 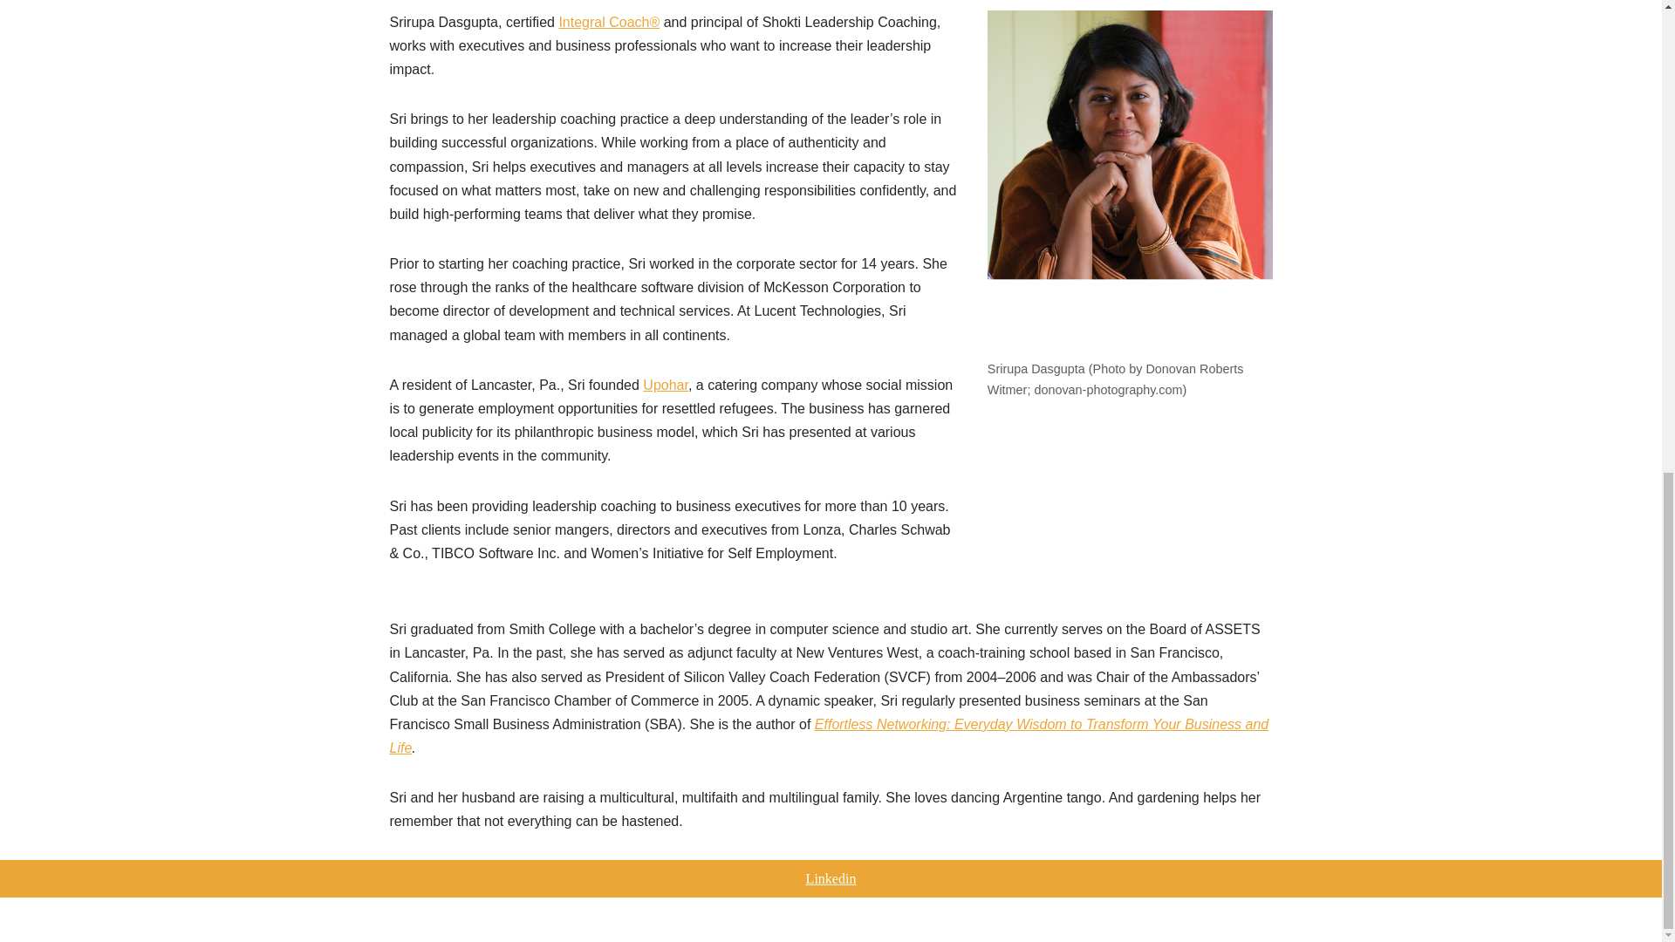 What do you see at coordinates (403, 919) in the screenshot?
I see `Neve` at bounding box center [403, 919].